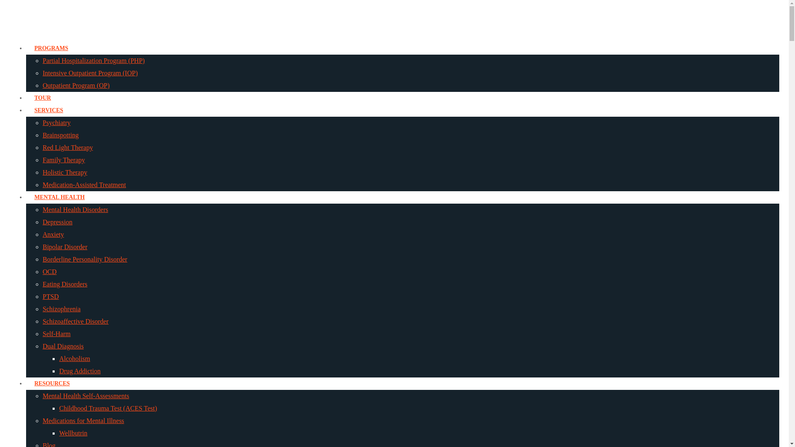  What do you see at coordinates (53, 234) in the screenshot?
I see `Anxiety` at bounding box center [53, 234].